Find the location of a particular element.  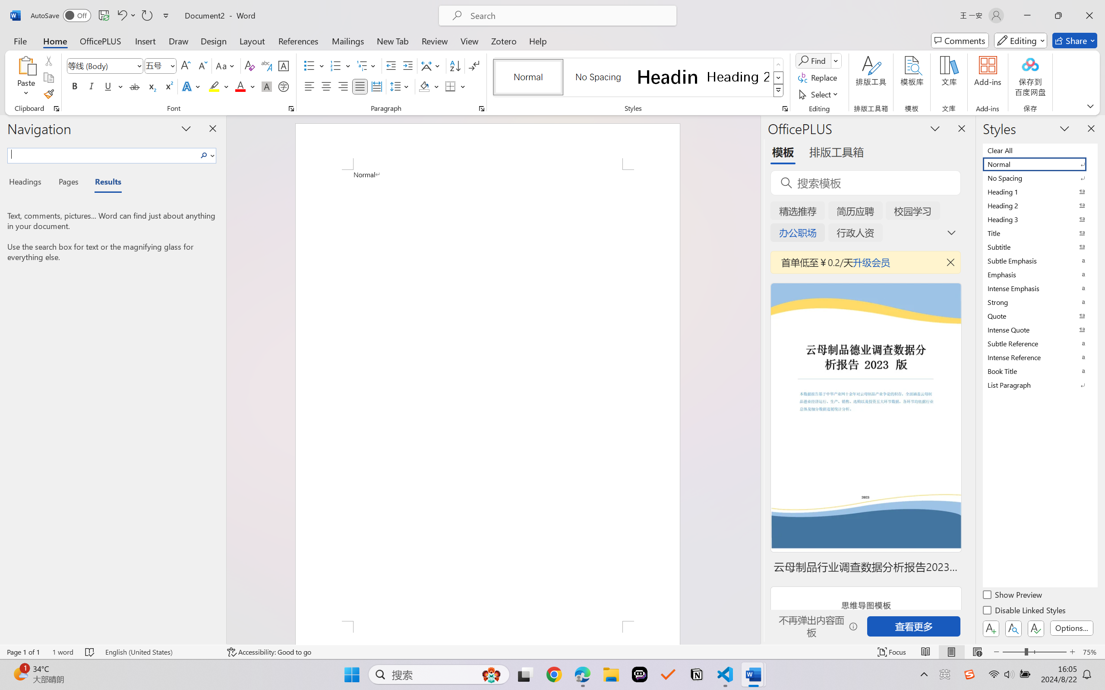

View is located at coordinates (470, 41).